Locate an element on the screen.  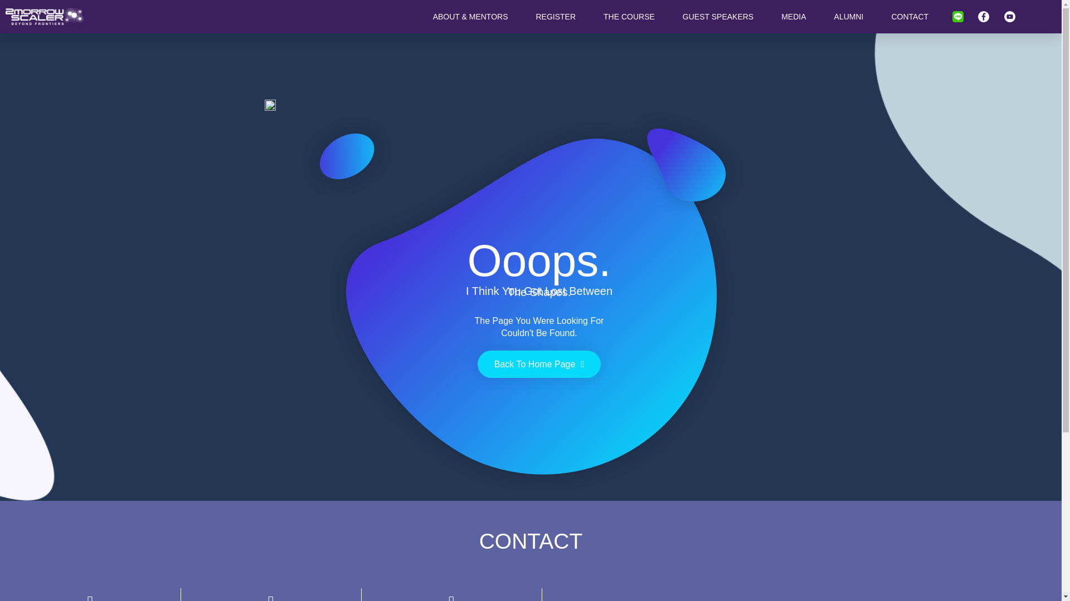
CONTACT is located at coordinates (909, 17).